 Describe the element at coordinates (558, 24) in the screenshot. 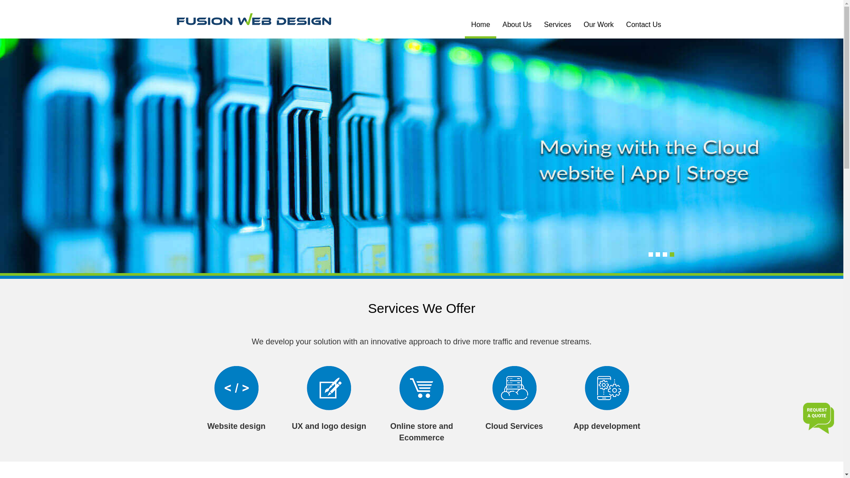

I see `Services` at that location.